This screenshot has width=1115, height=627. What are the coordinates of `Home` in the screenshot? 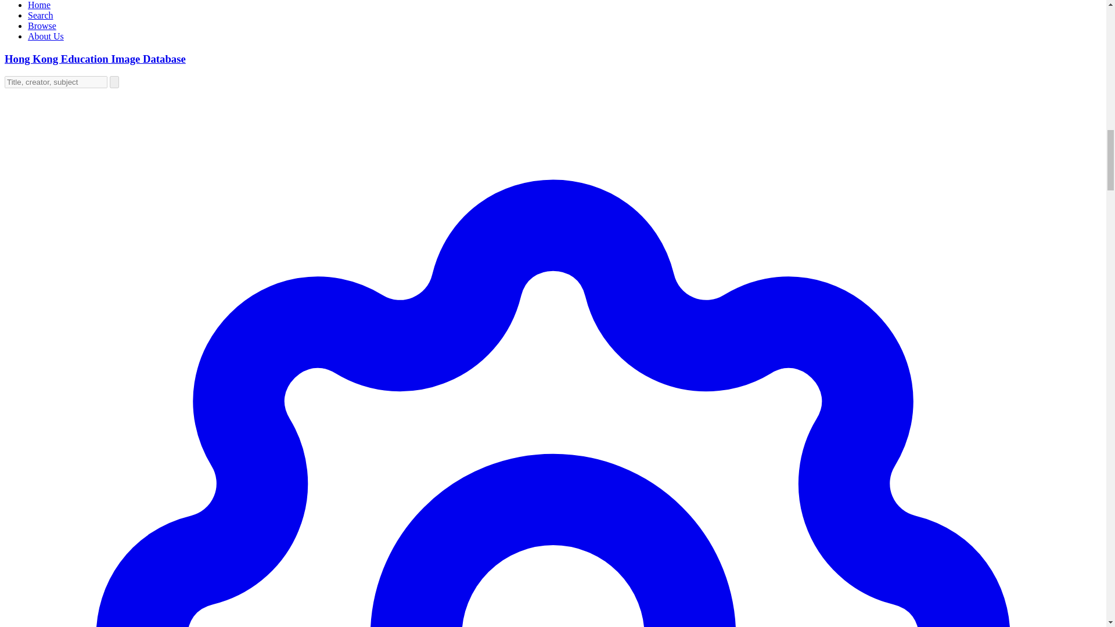 It's located at (39, 5).